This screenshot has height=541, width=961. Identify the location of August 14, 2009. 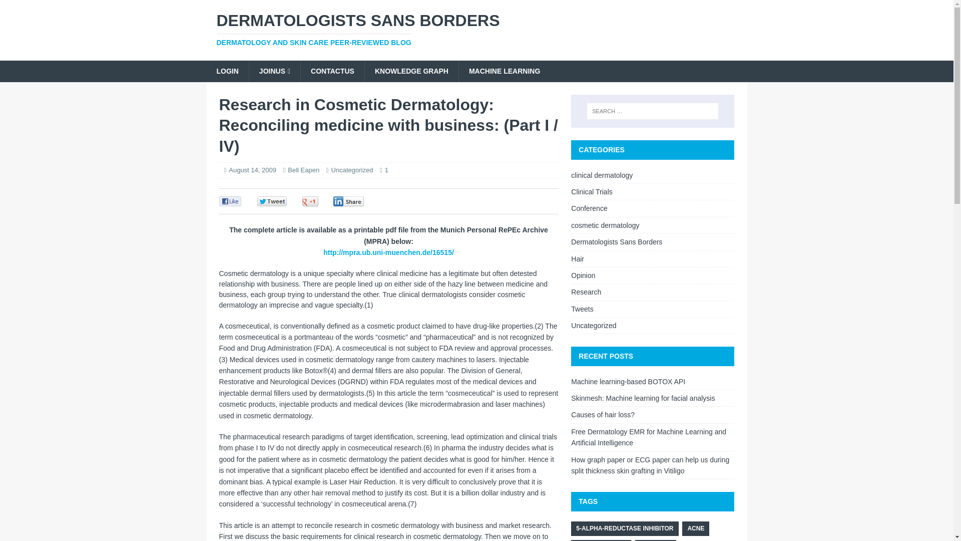
(252, 169).